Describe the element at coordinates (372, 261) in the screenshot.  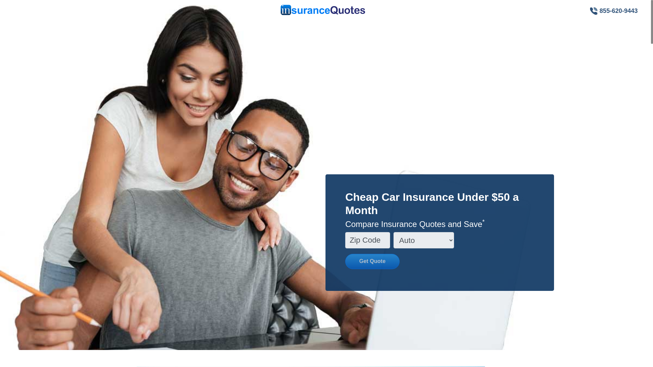
I see `Get Quote` at that location.